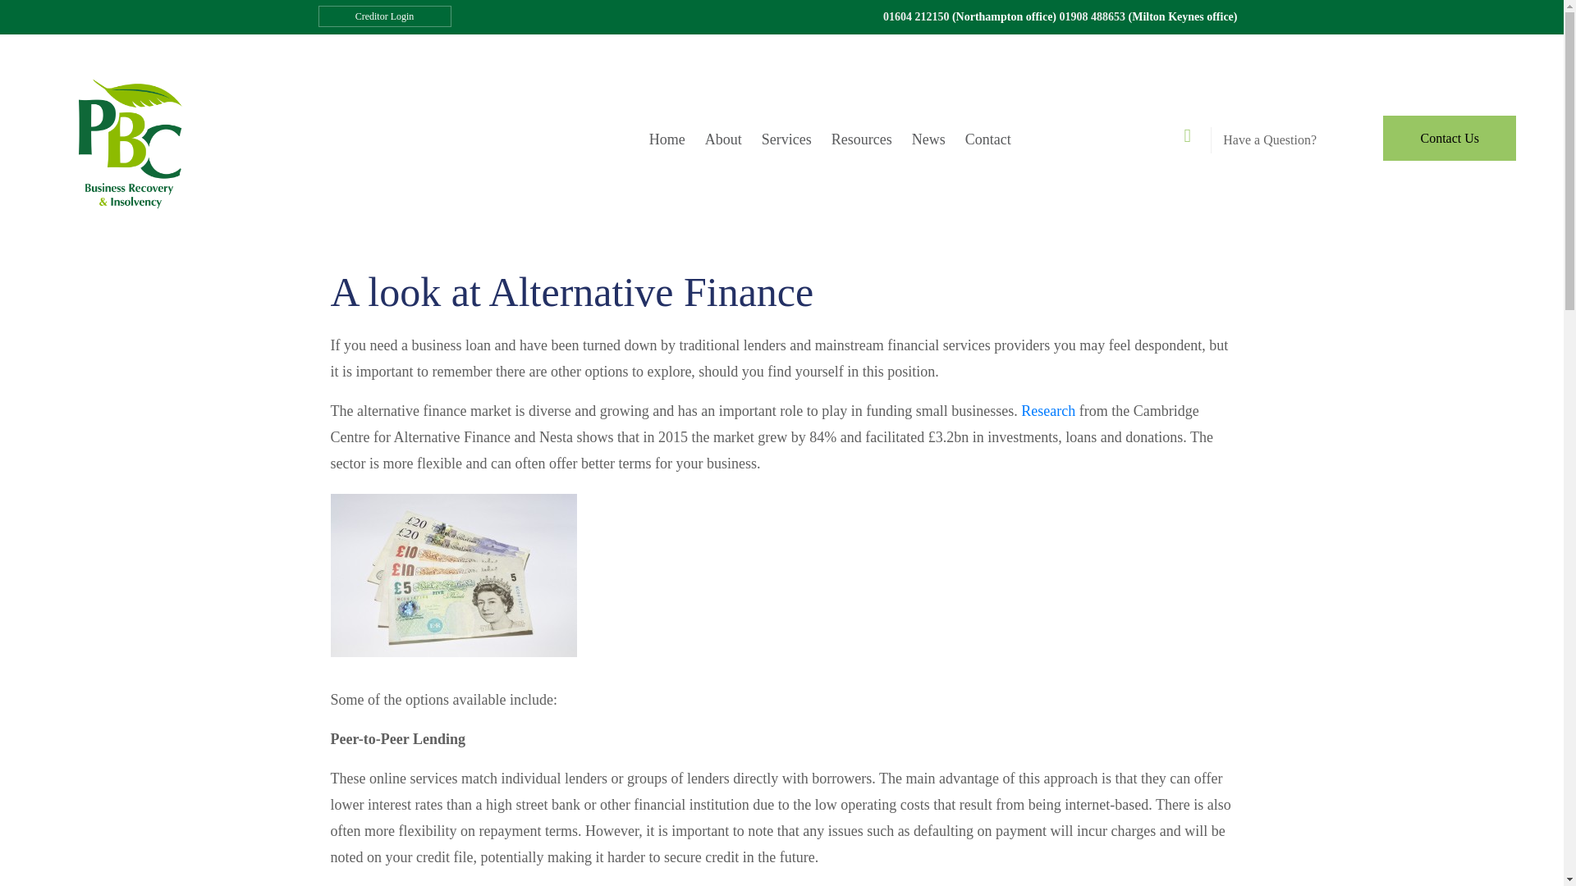 The width and height of the screenshot is (1576, 886). What do you see at coordinates (1093, 16) in the screenshot?
I see `01908 488653` at bounding box center [1093, 16].